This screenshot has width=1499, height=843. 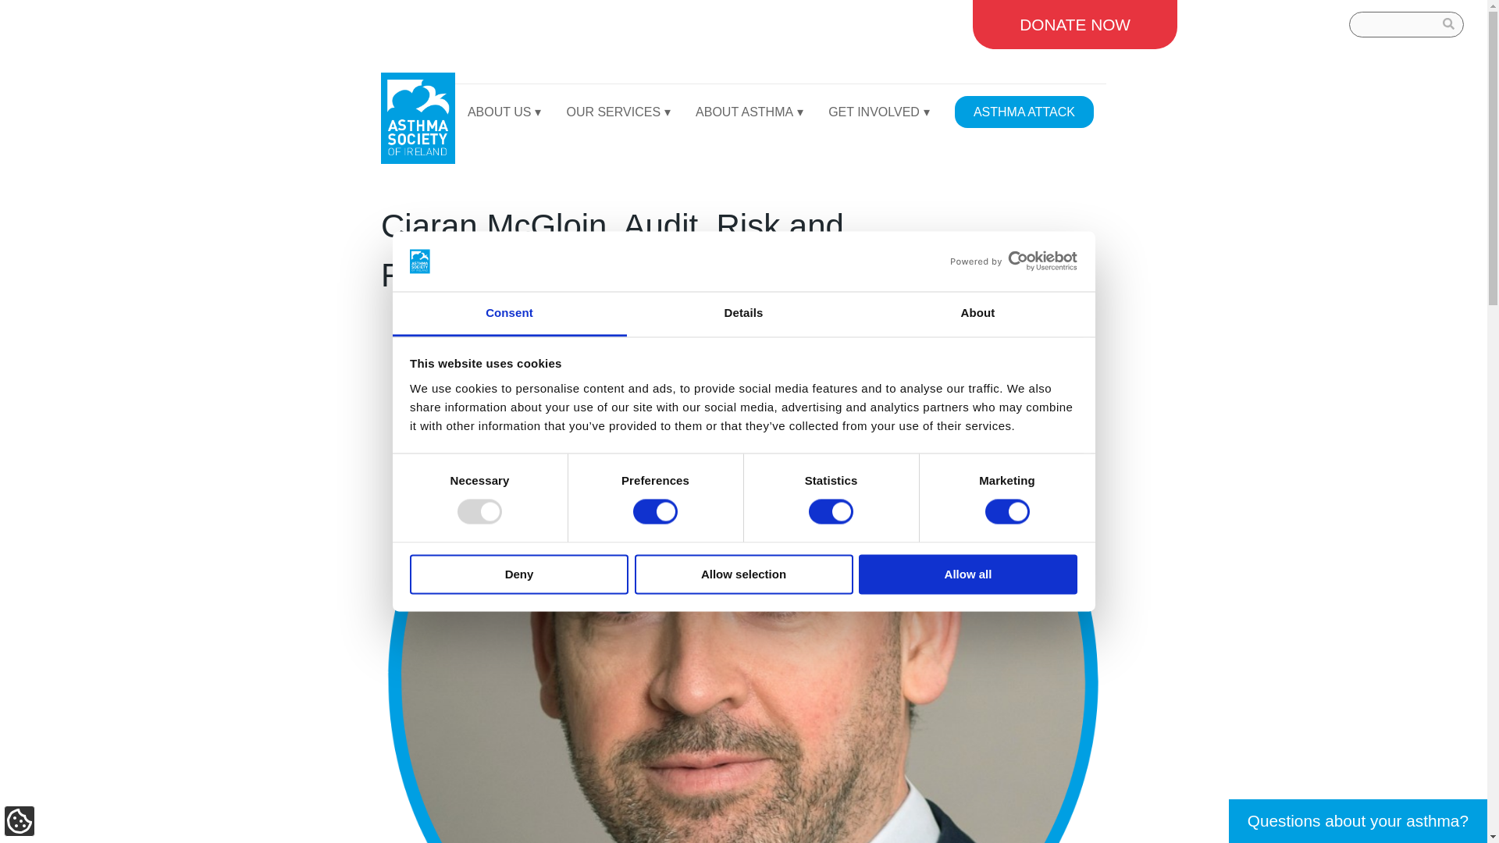 What do you see at coordinates (977, 314) in the screenshot?
I see `About` at bounding box center [977, 314].